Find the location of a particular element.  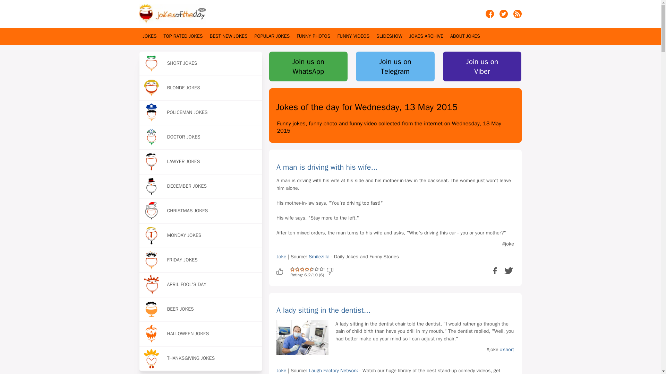

The Best Jokes - top rated jokes is located at coordinates (183, 36).